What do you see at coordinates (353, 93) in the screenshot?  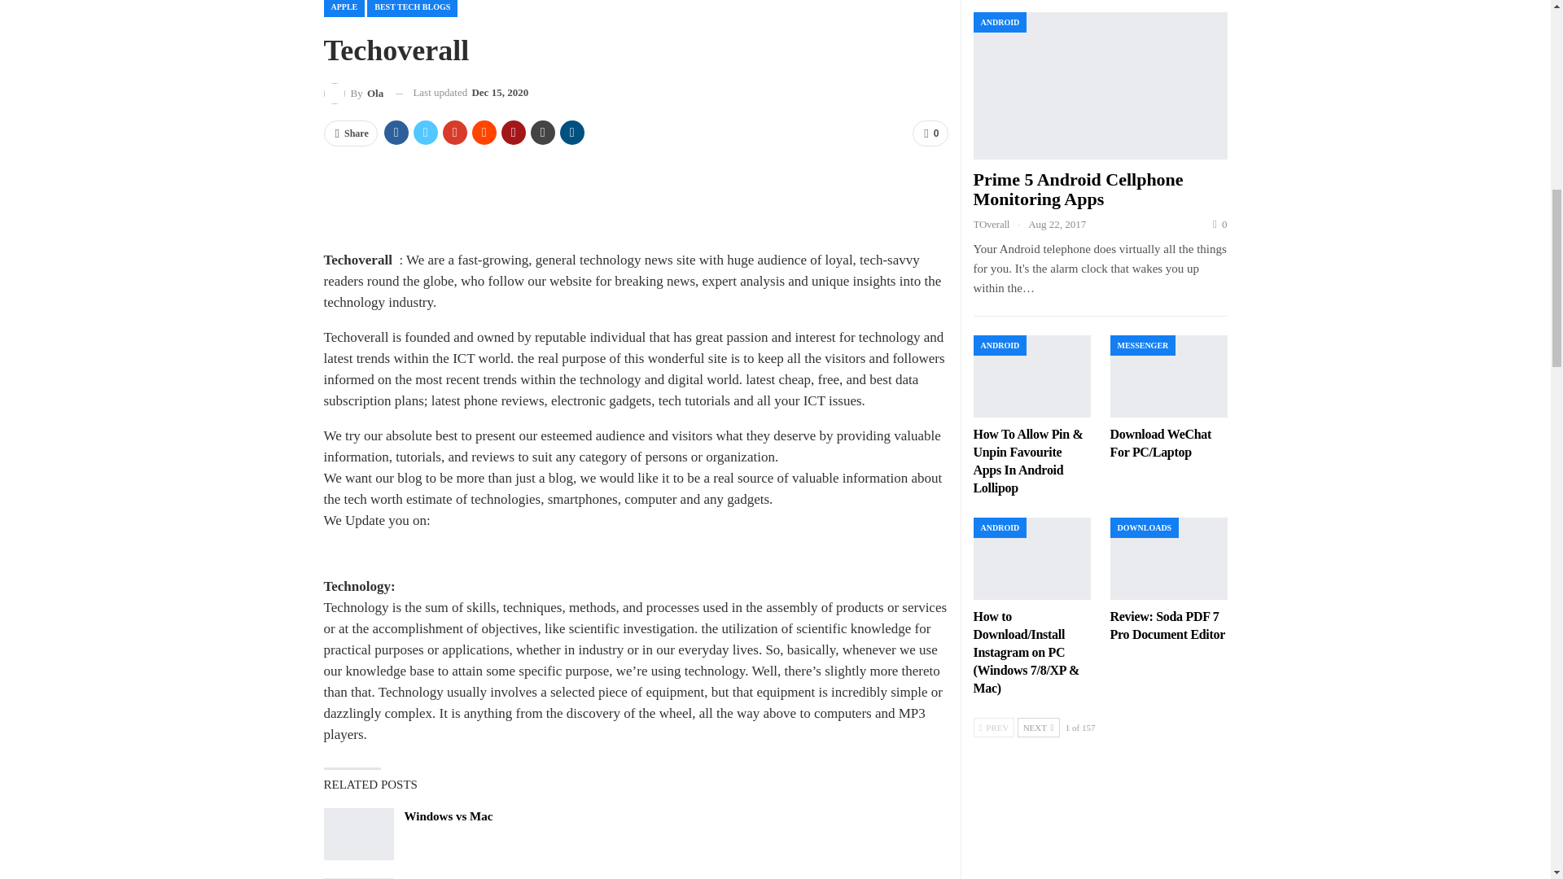 I see `Browse Author Articles` at bounding box center [353, 93].